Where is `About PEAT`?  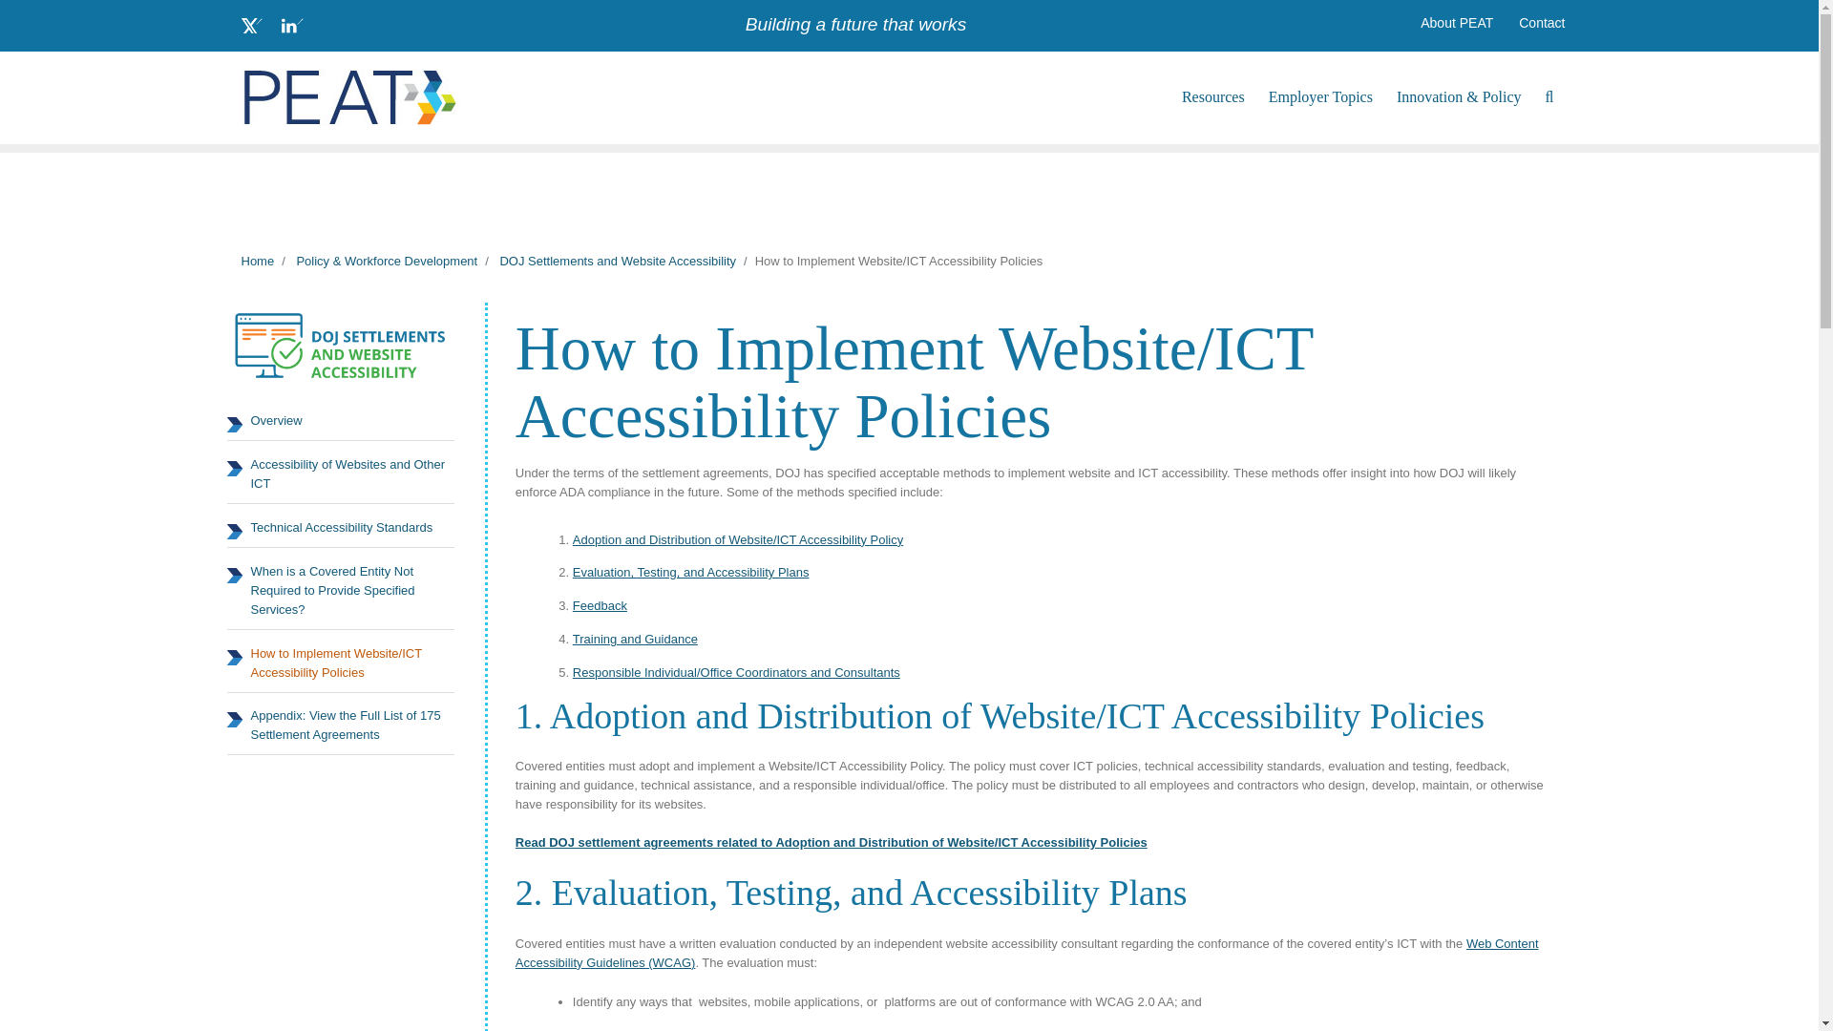 About PEAT is located at coordinates (1456, 23).